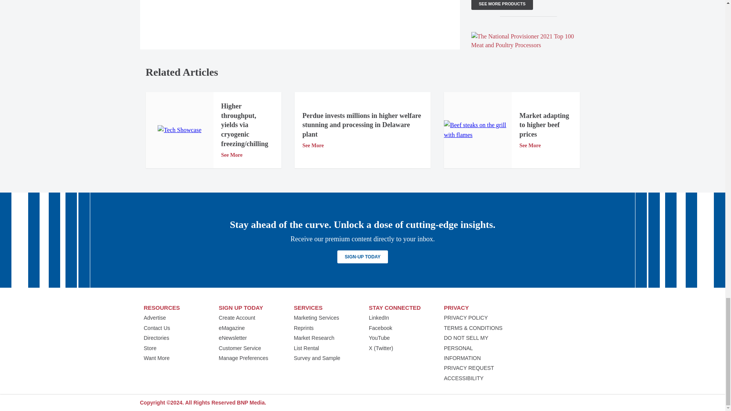 Image resolution: width=731 pixels, height=411 pixels. What do you see at coordinates (477, 130) in the screenshot?
I see `Beef steaks on the grill with flames` at bounding box center [477, 130].